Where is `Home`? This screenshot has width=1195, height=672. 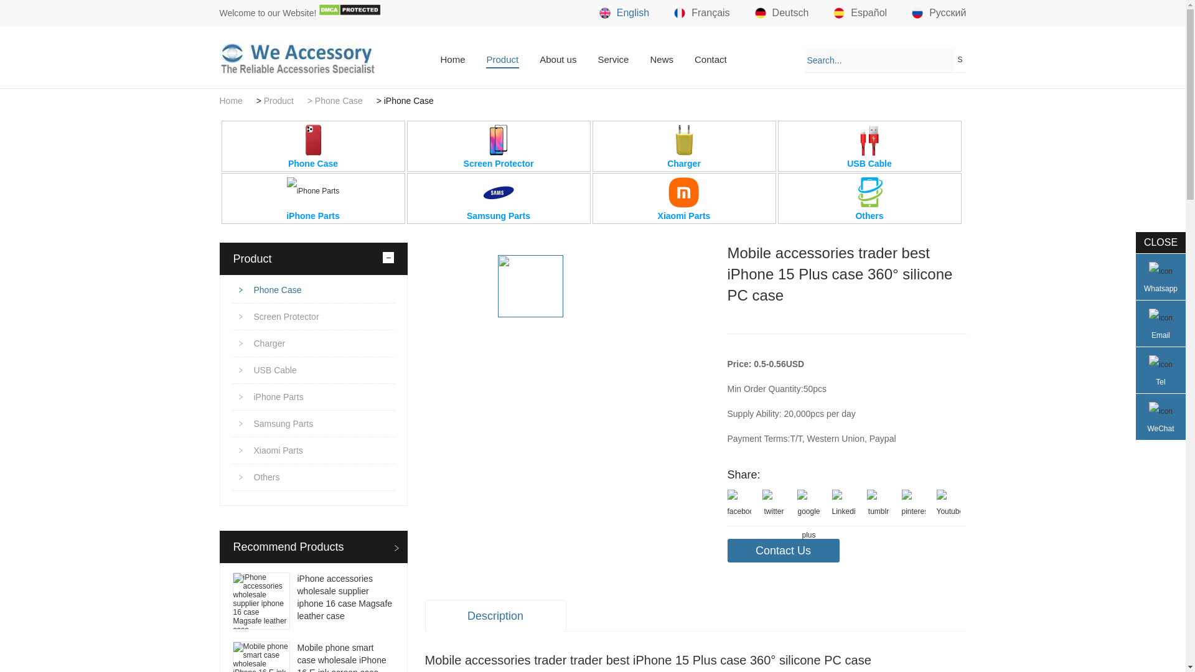
Home is located at coordinates (452, 60).